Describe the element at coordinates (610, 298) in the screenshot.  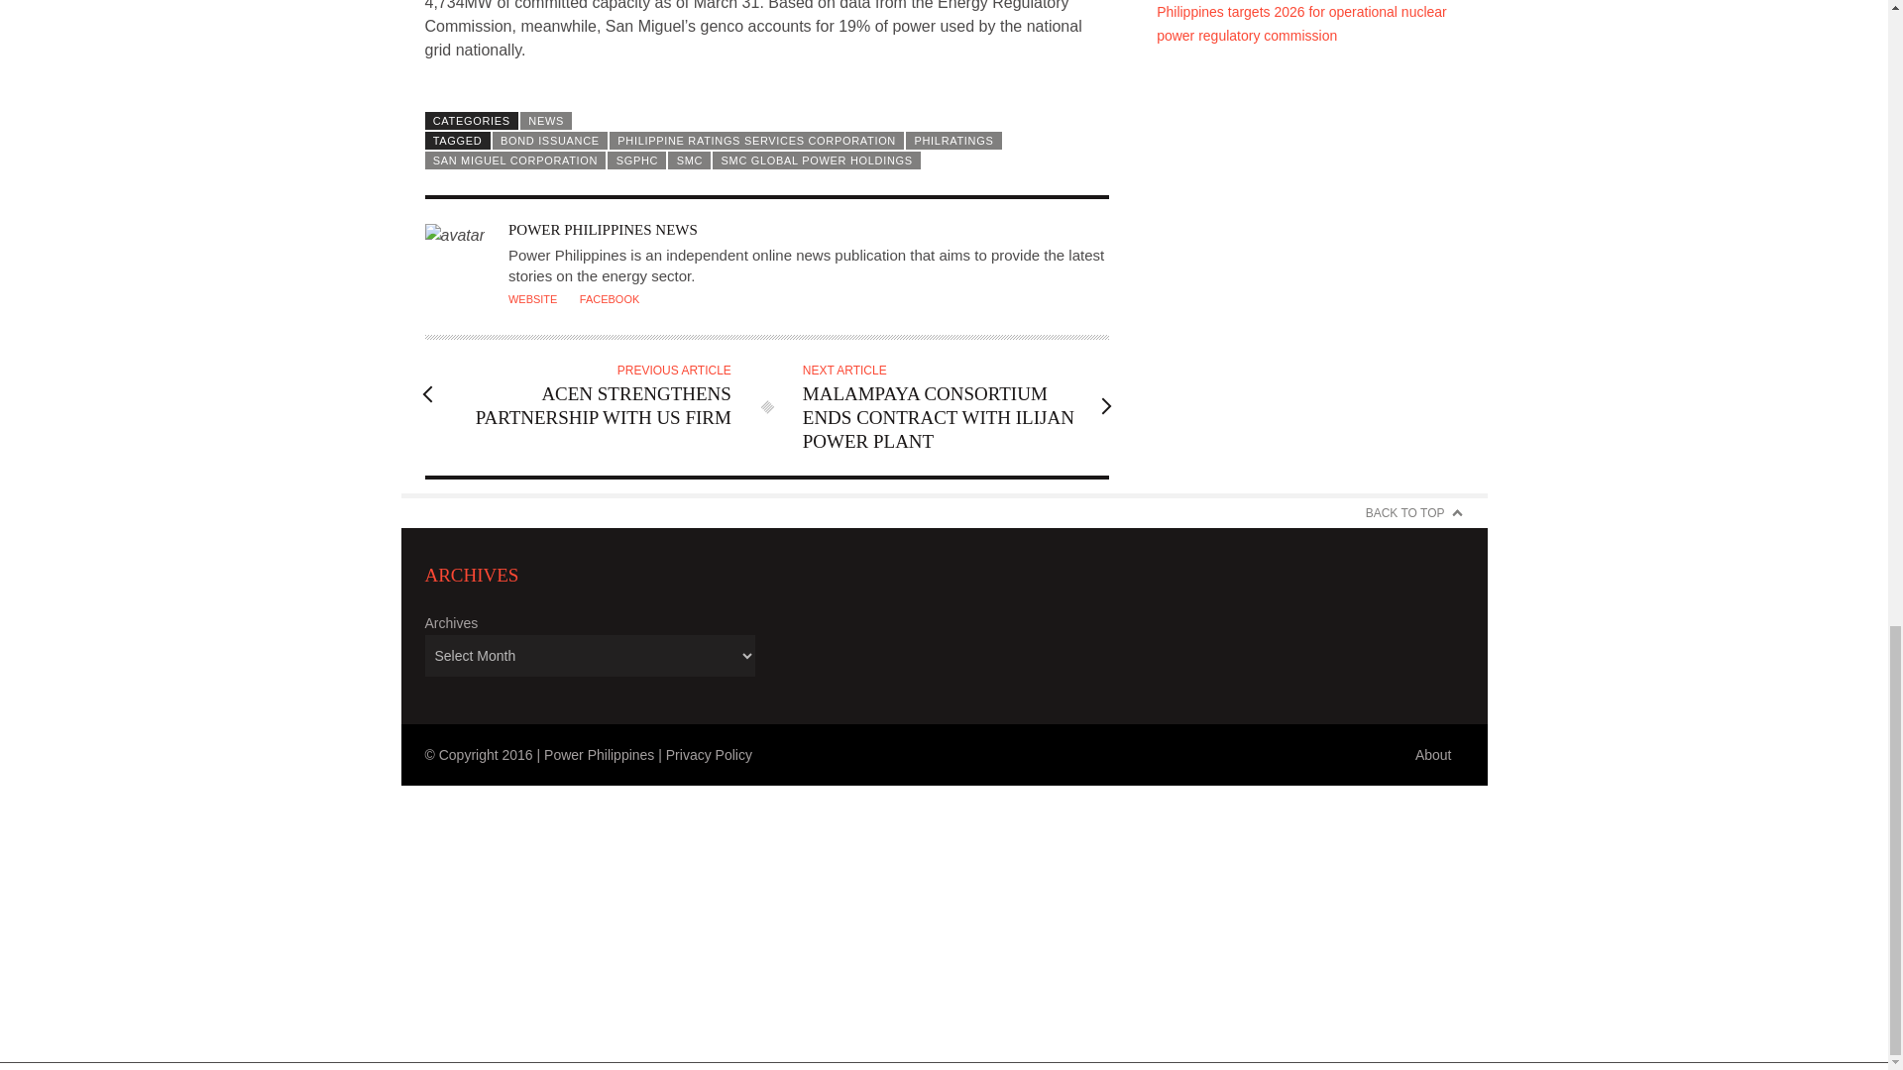
I see `FACEBOOK` at that location.